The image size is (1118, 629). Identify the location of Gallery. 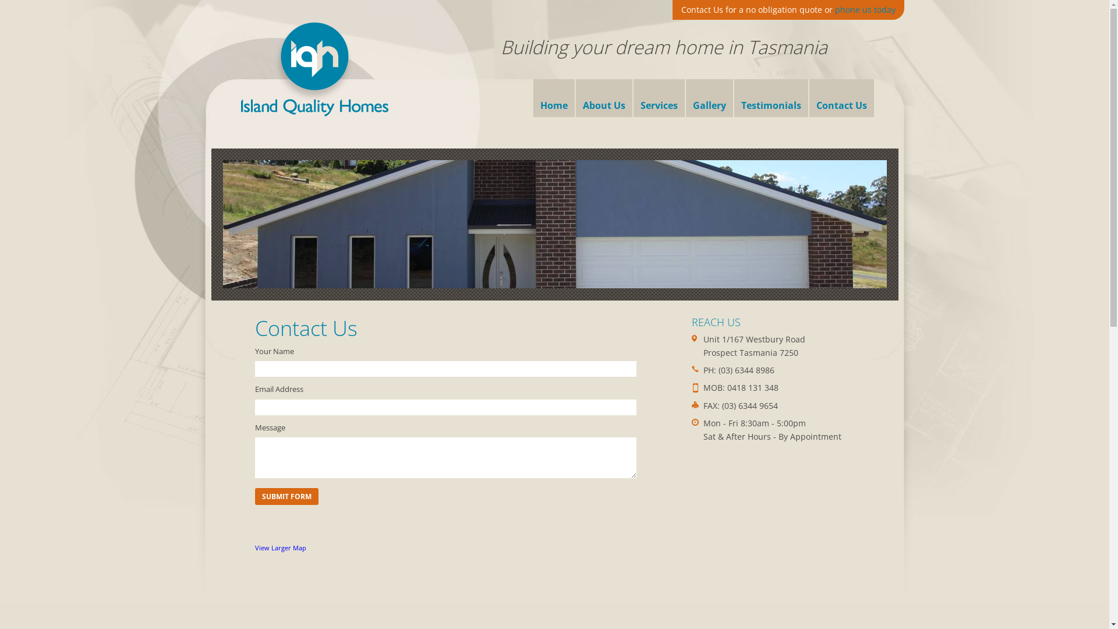
(709, 101).